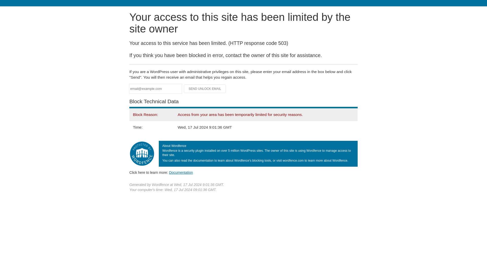  I want to click on Documentation, so click(181, 172).